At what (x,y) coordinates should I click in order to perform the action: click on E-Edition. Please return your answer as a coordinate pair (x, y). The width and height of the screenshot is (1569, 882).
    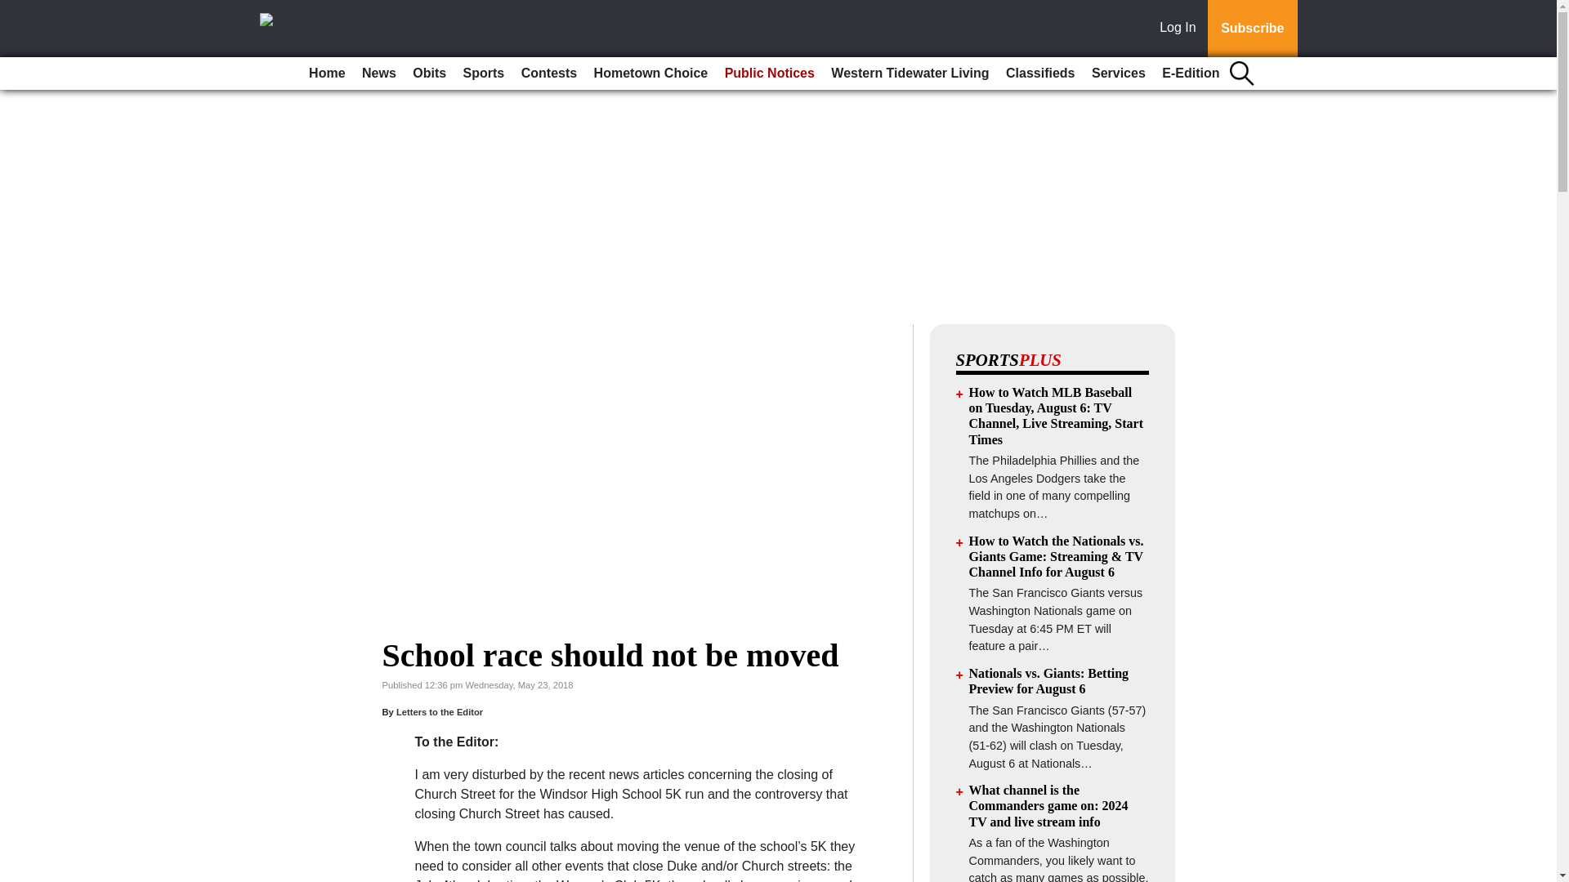
    Looking at the image, I should click on (1190, 73).